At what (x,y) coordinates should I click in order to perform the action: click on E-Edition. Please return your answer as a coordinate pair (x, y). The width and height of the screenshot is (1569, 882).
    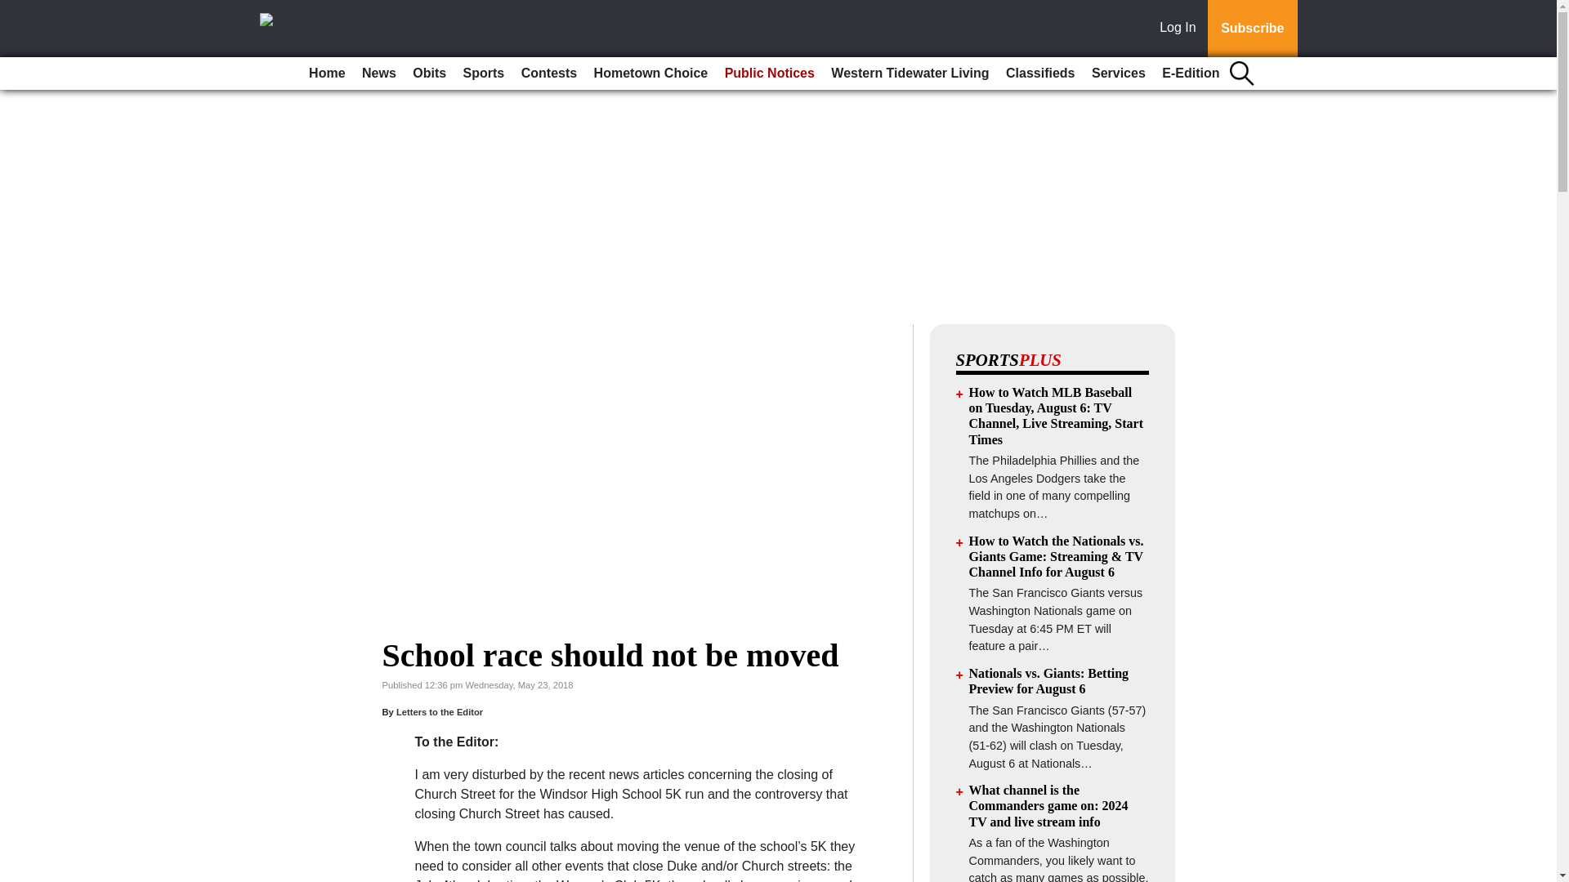
    Looking at the image, I should click on (1190, 73).